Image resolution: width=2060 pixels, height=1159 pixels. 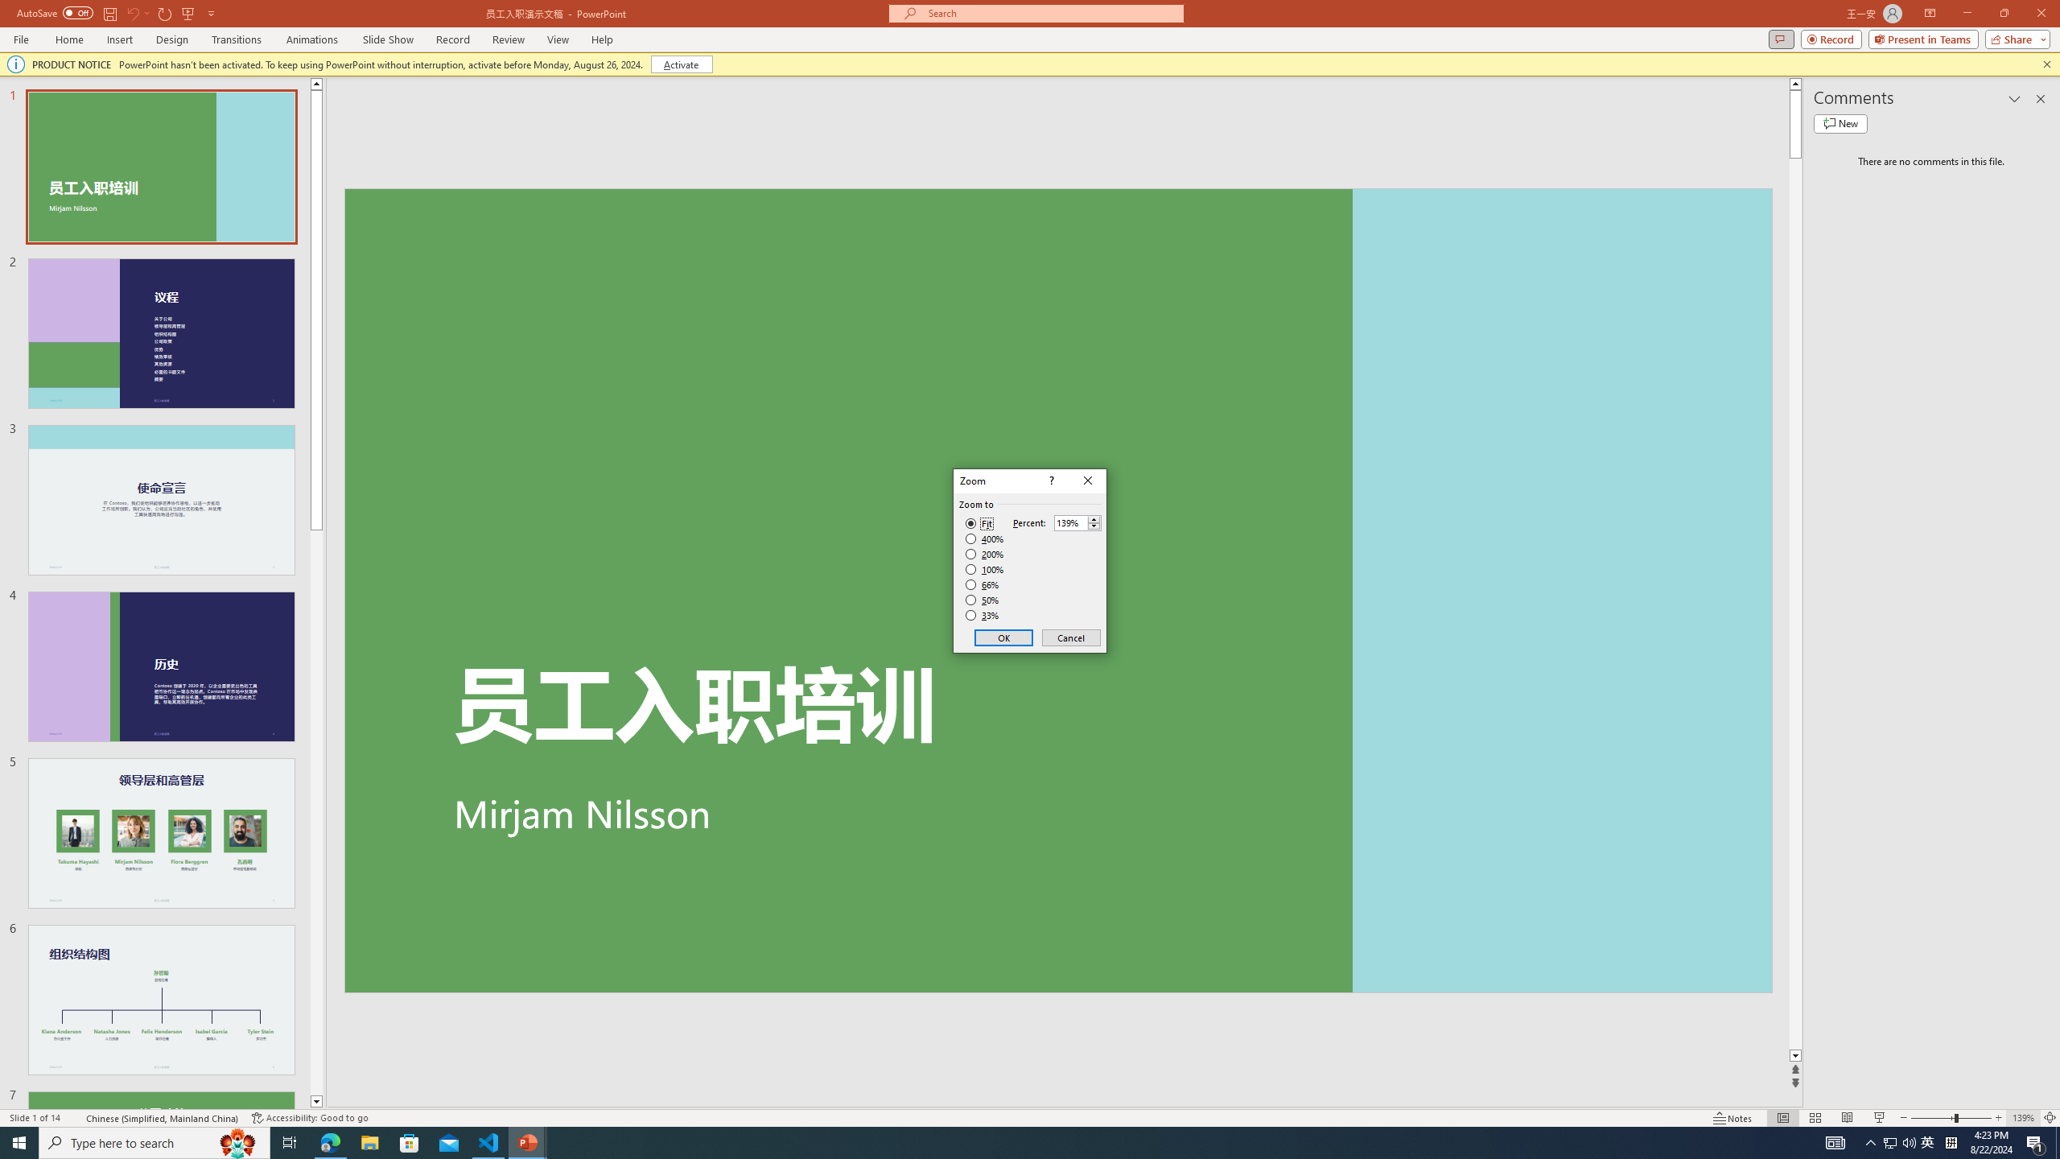 What do you see at coordinates (1050, 481) in the screenshot?
I see `Context help` at bounding box center [1050, 481].